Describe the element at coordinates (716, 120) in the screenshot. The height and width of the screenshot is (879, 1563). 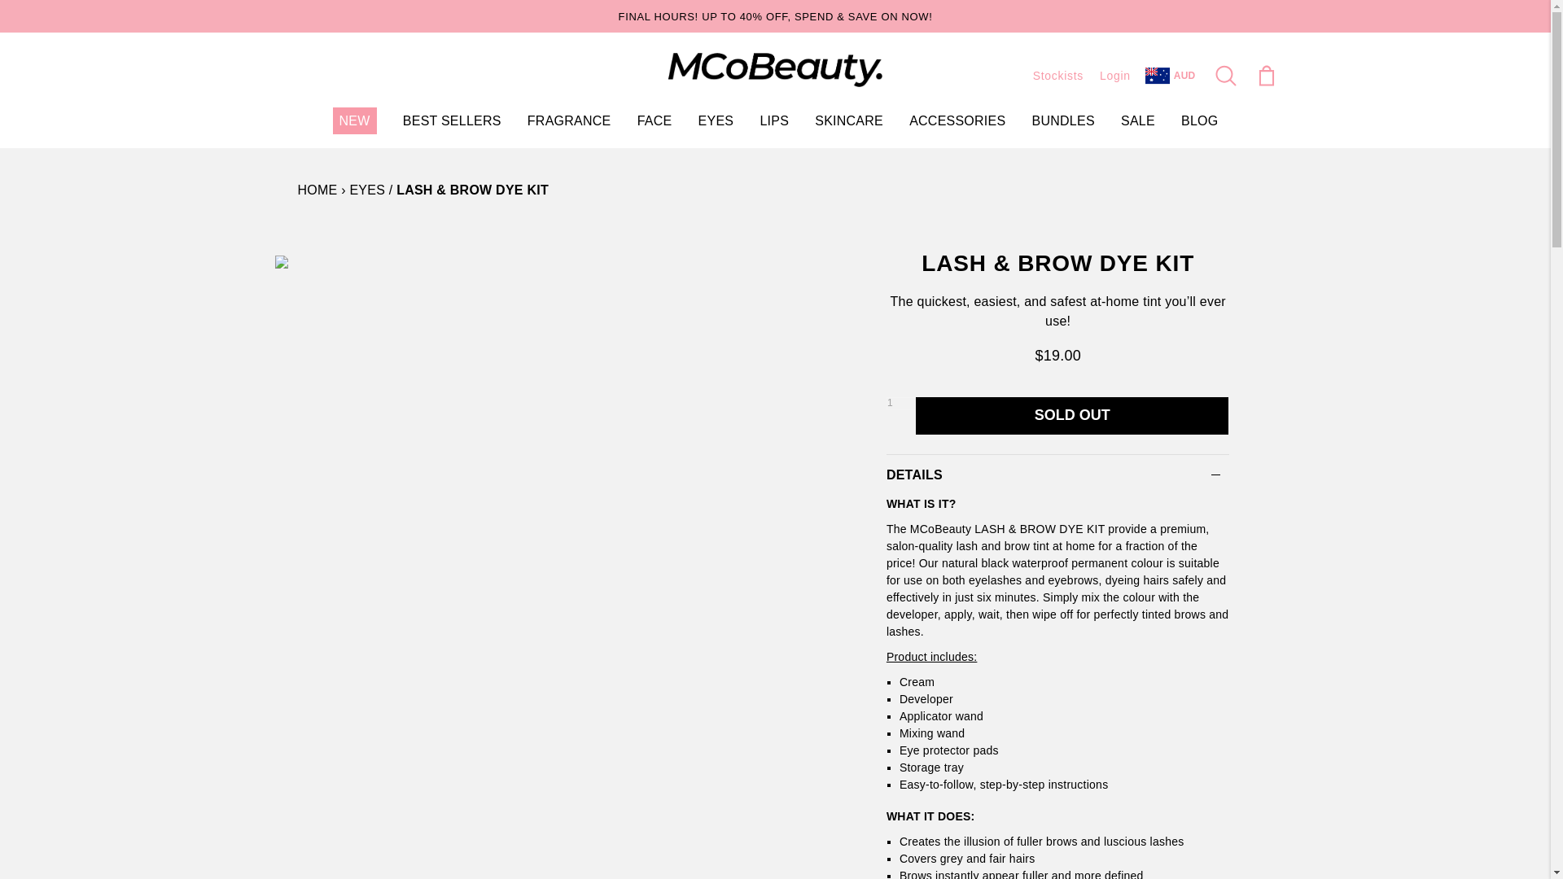
I see `EYES` at that location.